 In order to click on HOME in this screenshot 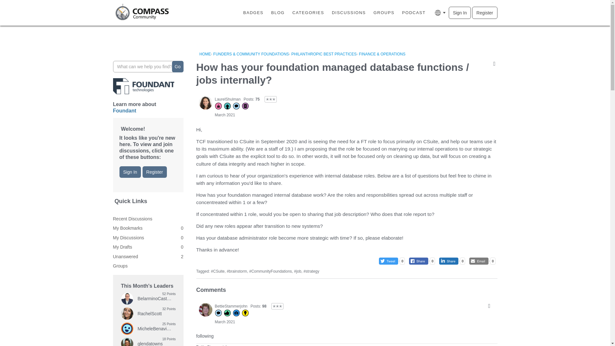, I will do `click(205, 54)`.